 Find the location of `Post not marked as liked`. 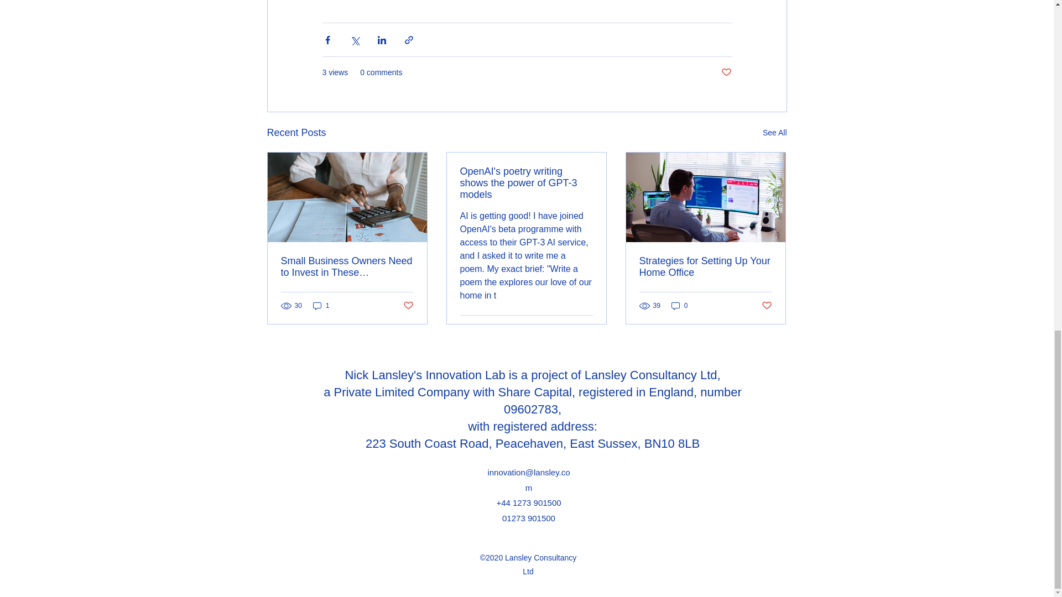

Post not marked as liked is located at coordinates (726, 72).